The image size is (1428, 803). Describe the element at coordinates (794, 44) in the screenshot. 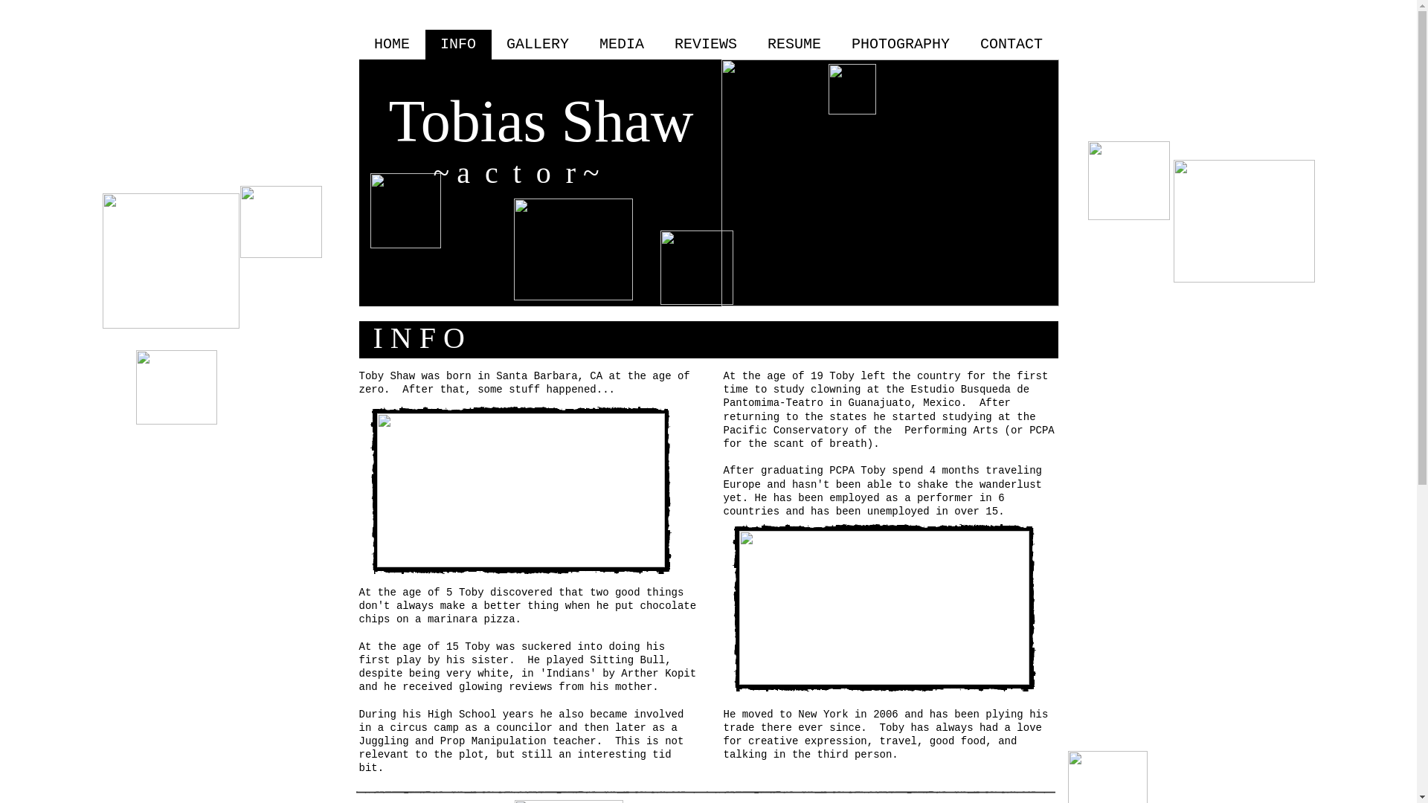

I see `RESUME` at that location.